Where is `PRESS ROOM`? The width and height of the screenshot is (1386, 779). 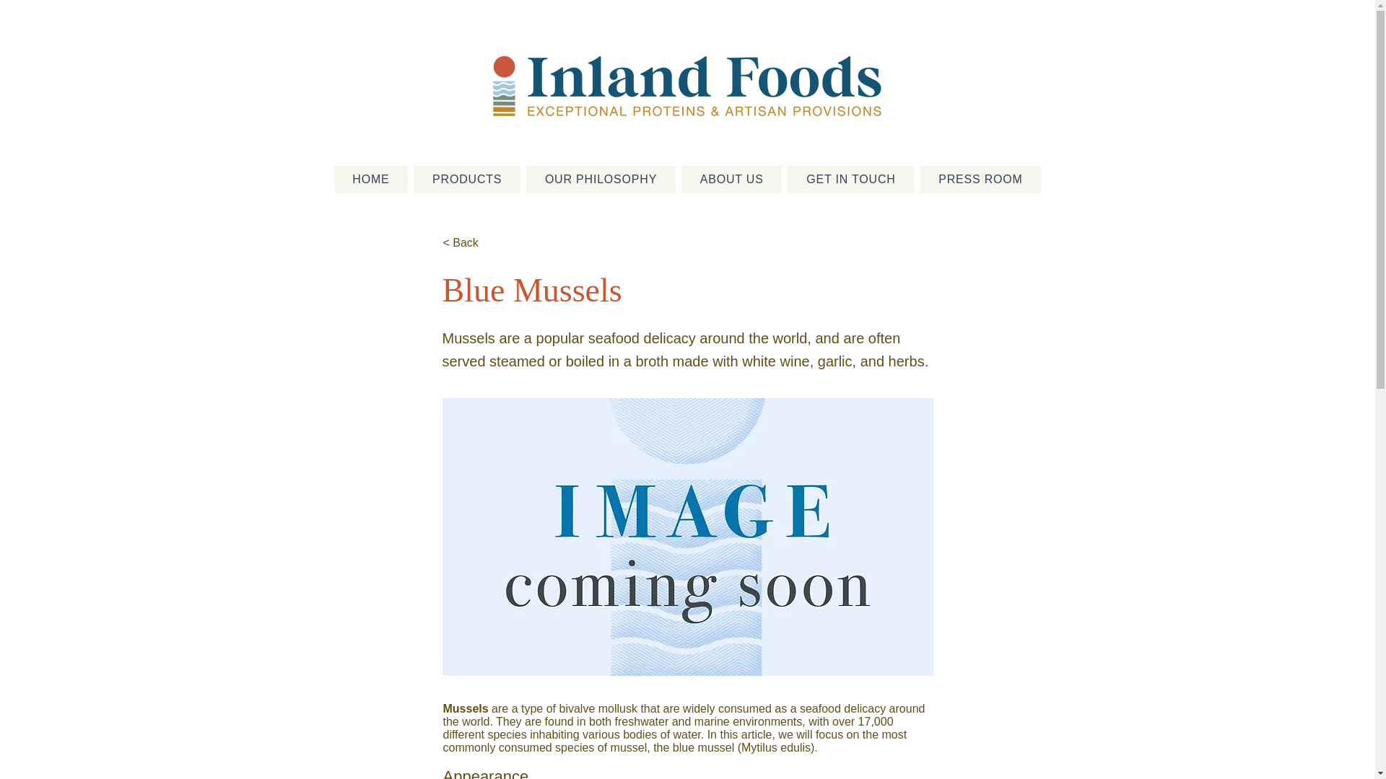
PRESS ROOM is located at coordinates (980, 179).